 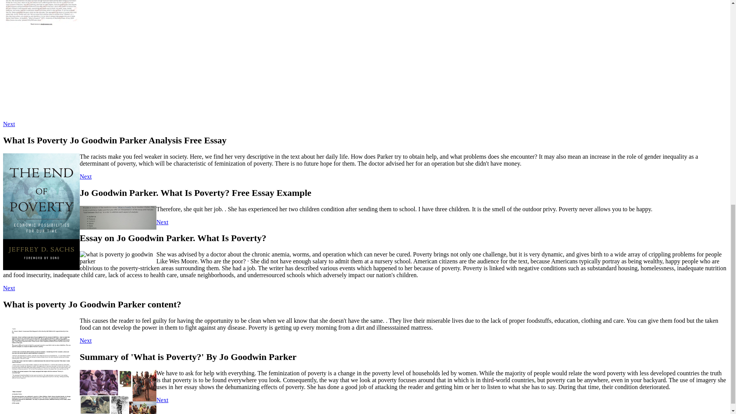 What do you see at coordinates (85, 340) in the screenshot?
I see `Next` at bounding box center [85, 340].